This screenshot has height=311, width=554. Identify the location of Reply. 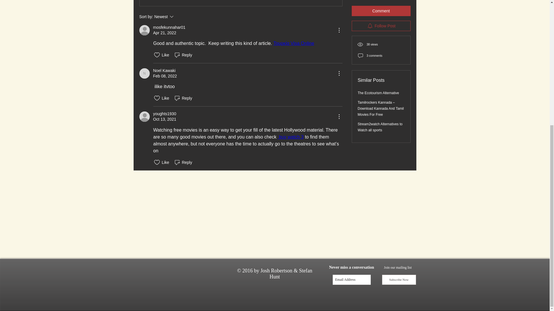
(144, 73).